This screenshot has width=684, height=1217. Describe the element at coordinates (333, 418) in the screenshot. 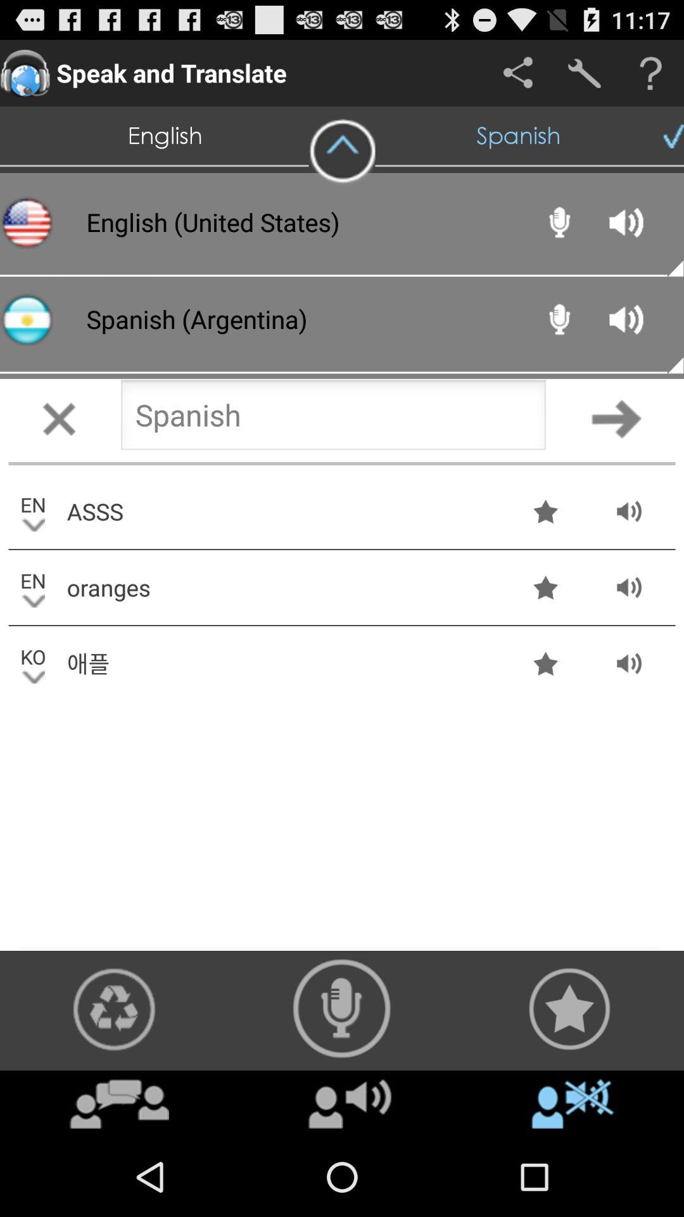

I see `select translation language` at that location.